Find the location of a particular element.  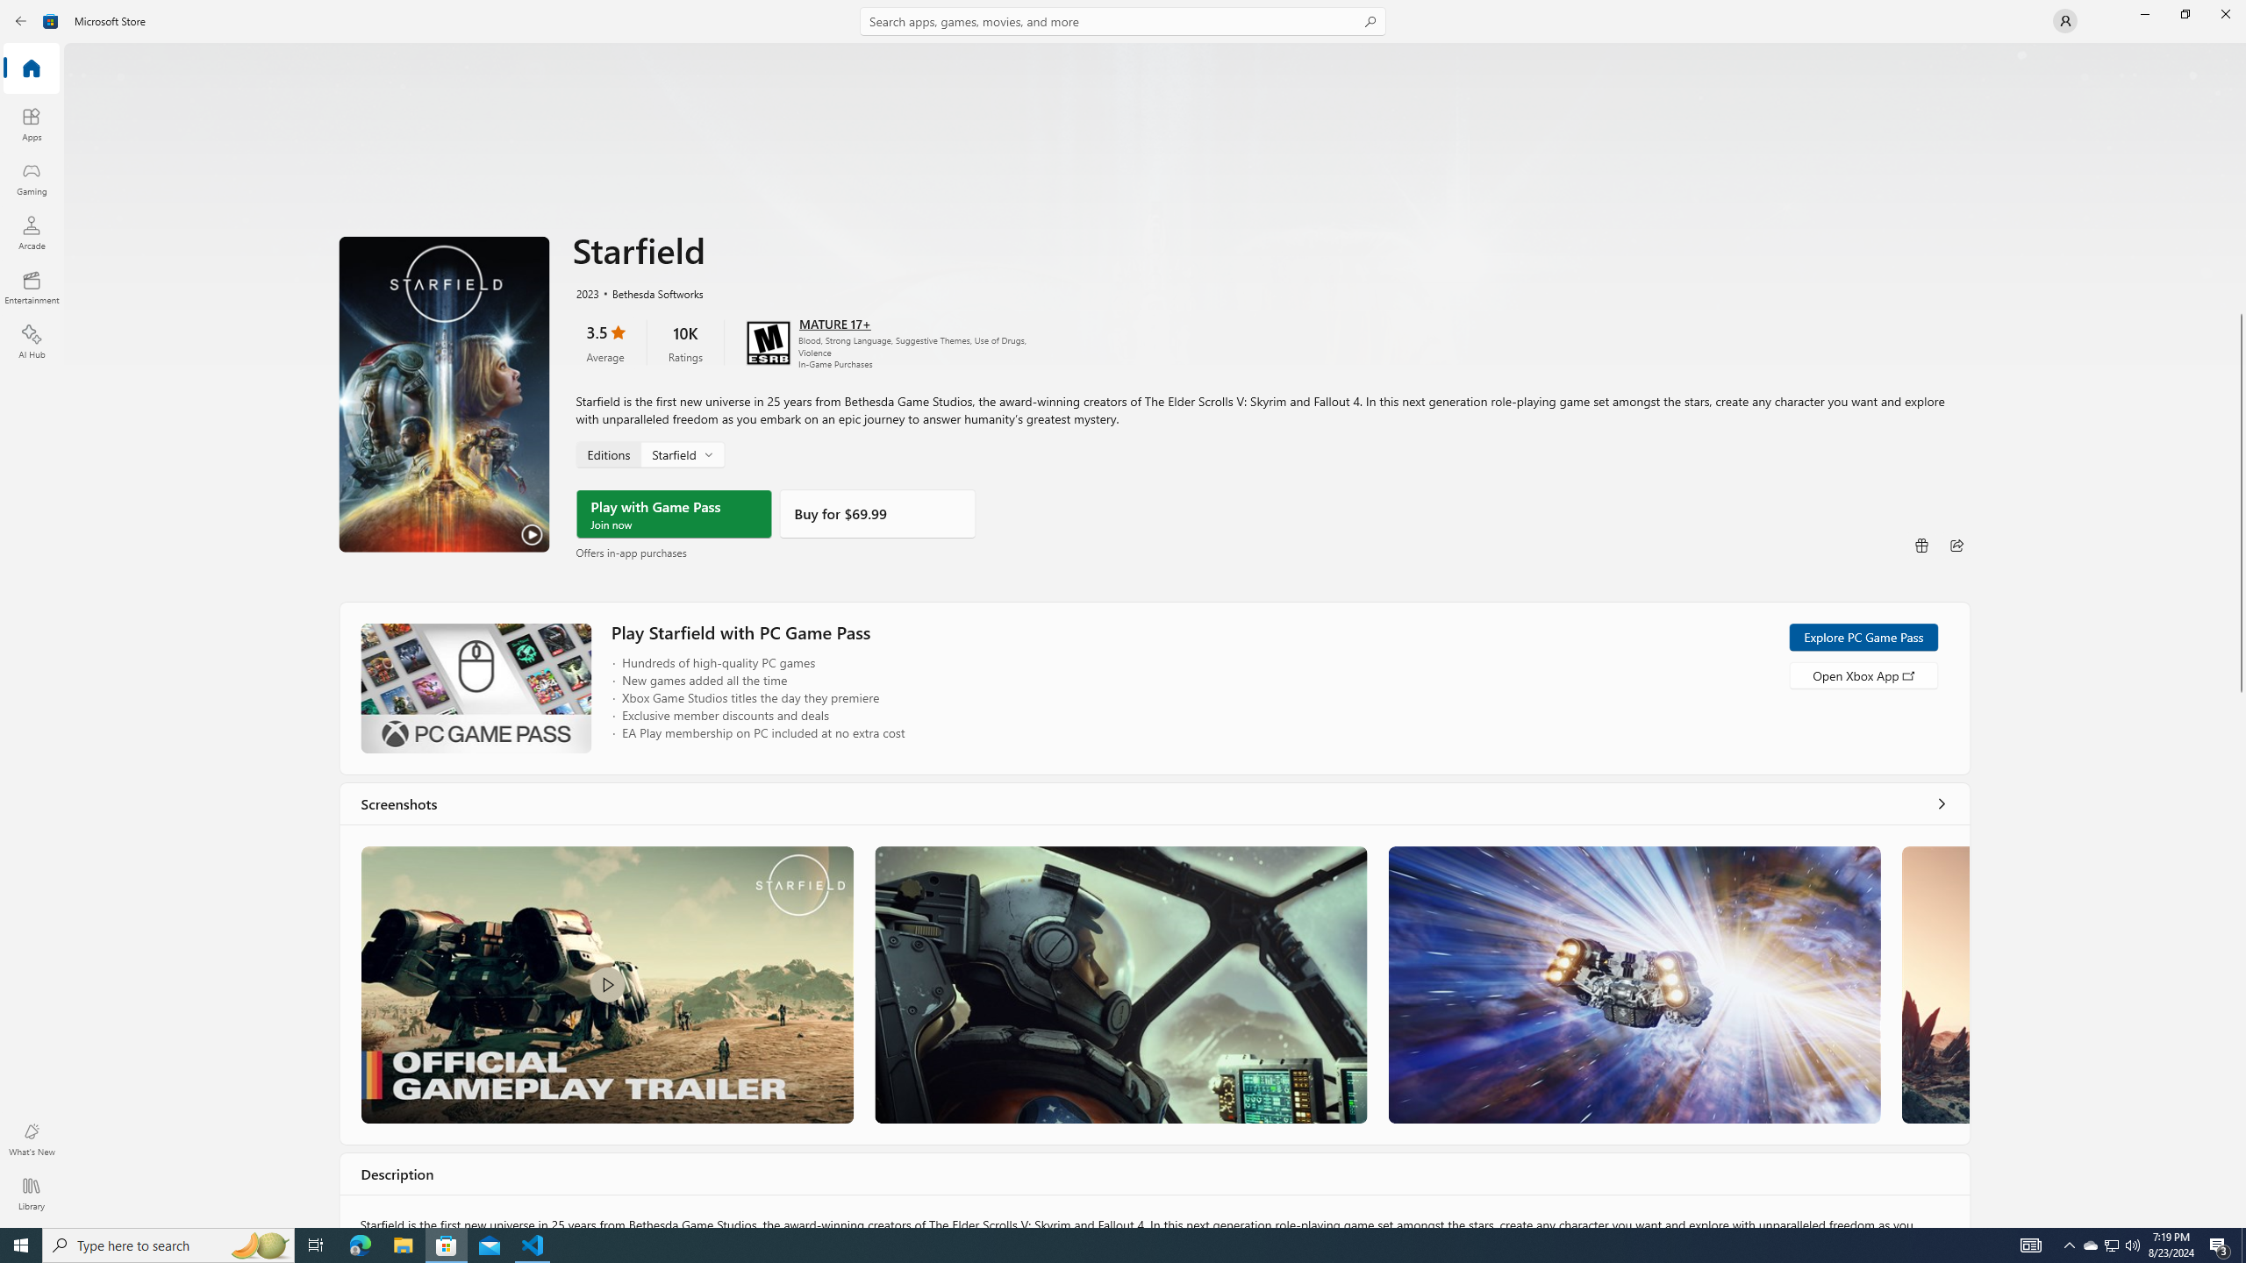

Screenshot 4 is located at coordinates (1935, 984).